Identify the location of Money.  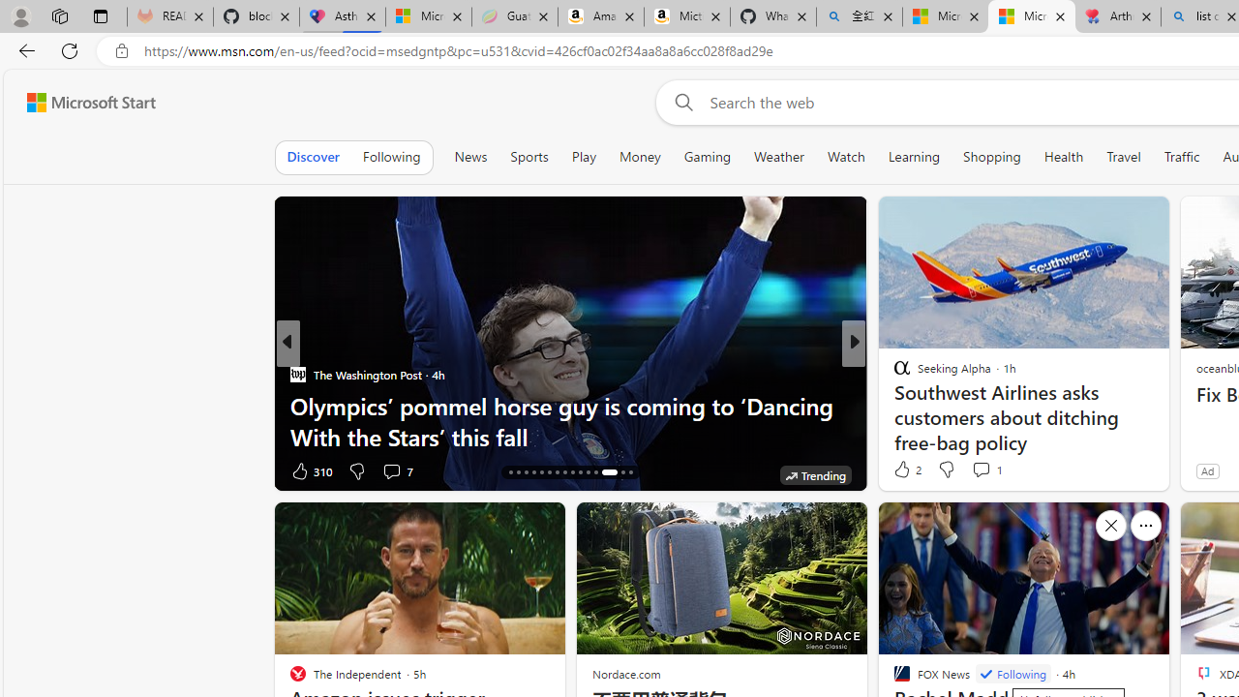
(640, 157).